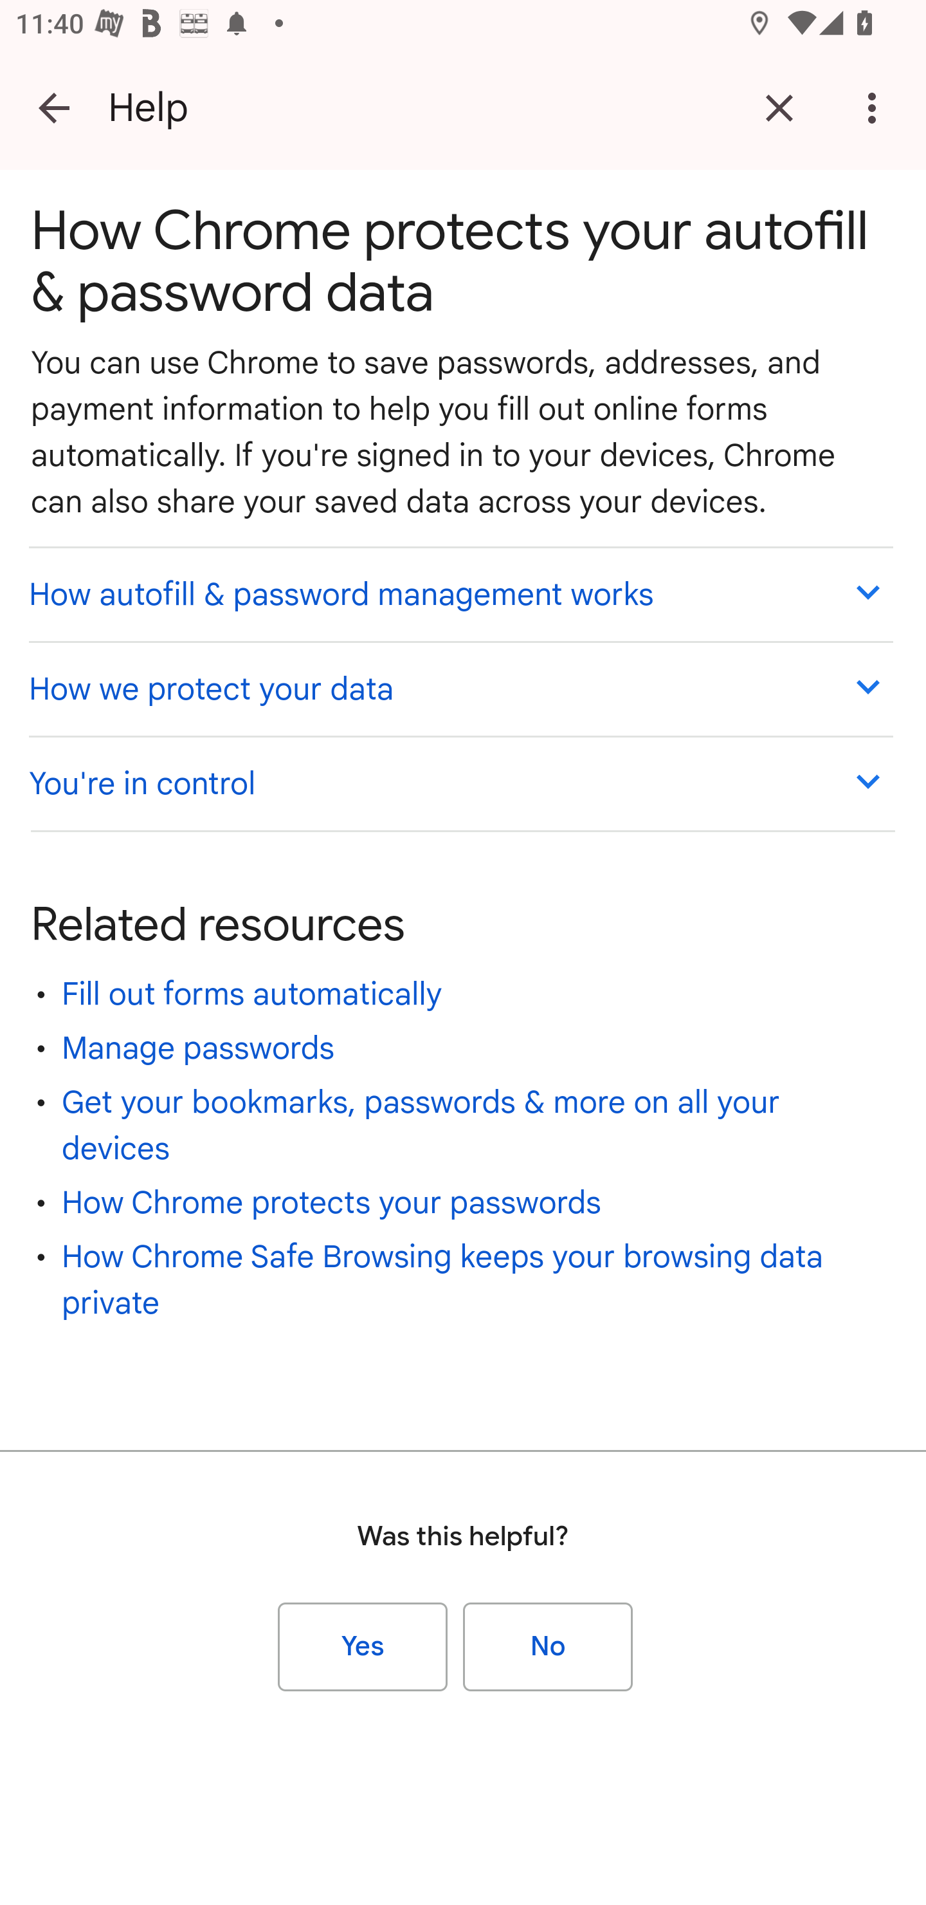  I want to click on How Chrome protects your passwords, so click(332, 1203).